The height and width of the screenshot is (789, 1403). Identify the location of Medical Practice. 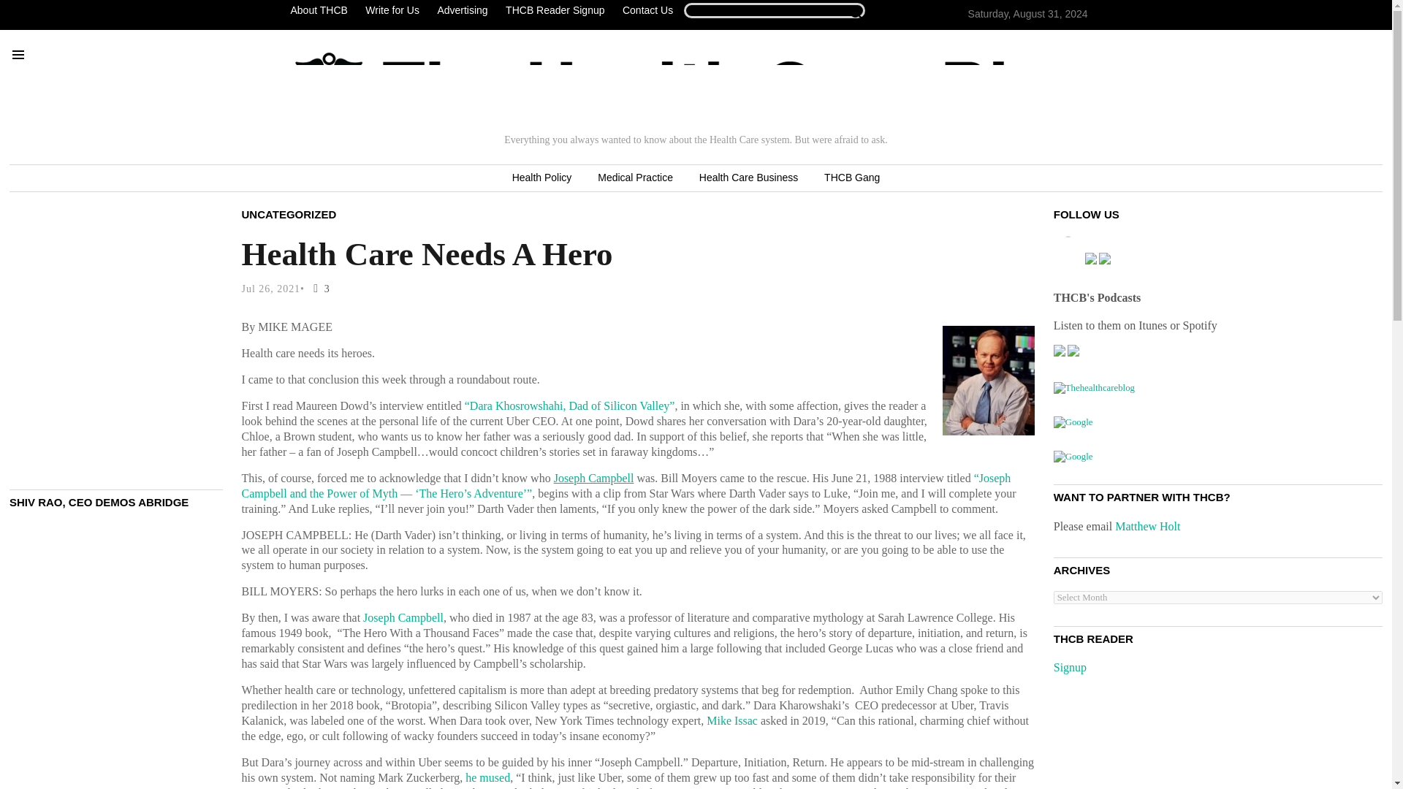
(635, 178).